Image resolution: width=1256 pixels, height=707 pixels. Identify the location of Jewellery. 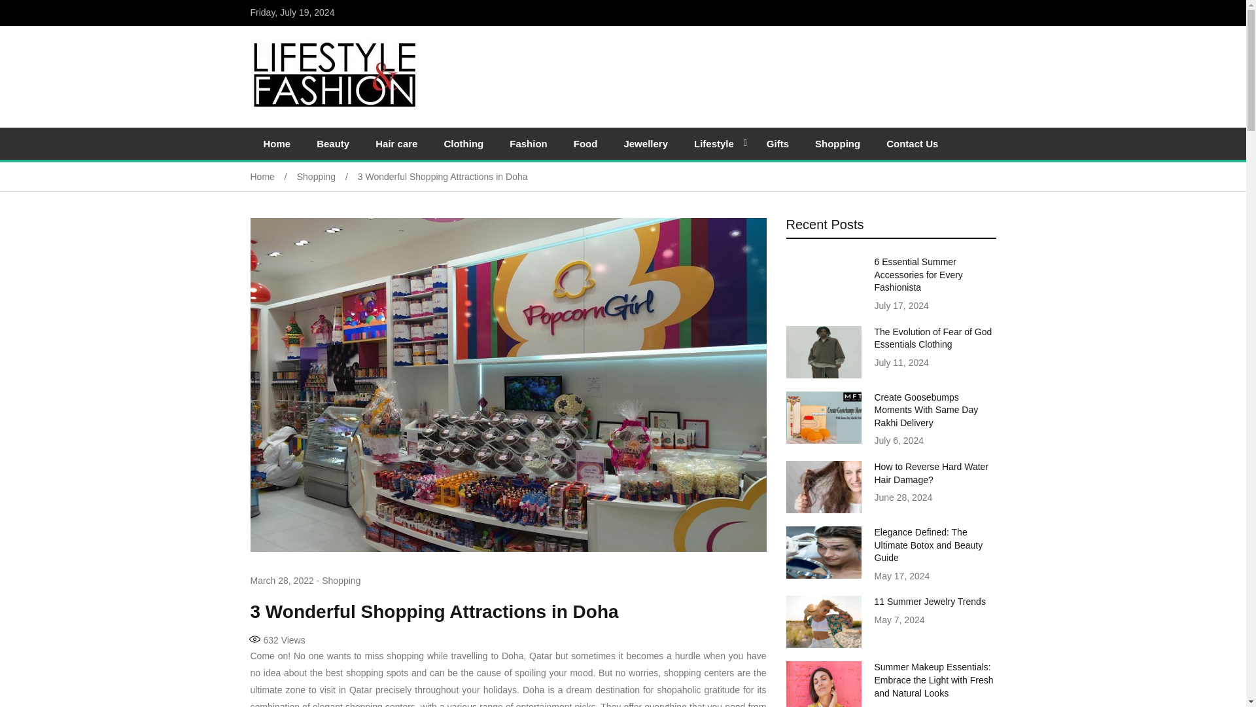
(645, 144).